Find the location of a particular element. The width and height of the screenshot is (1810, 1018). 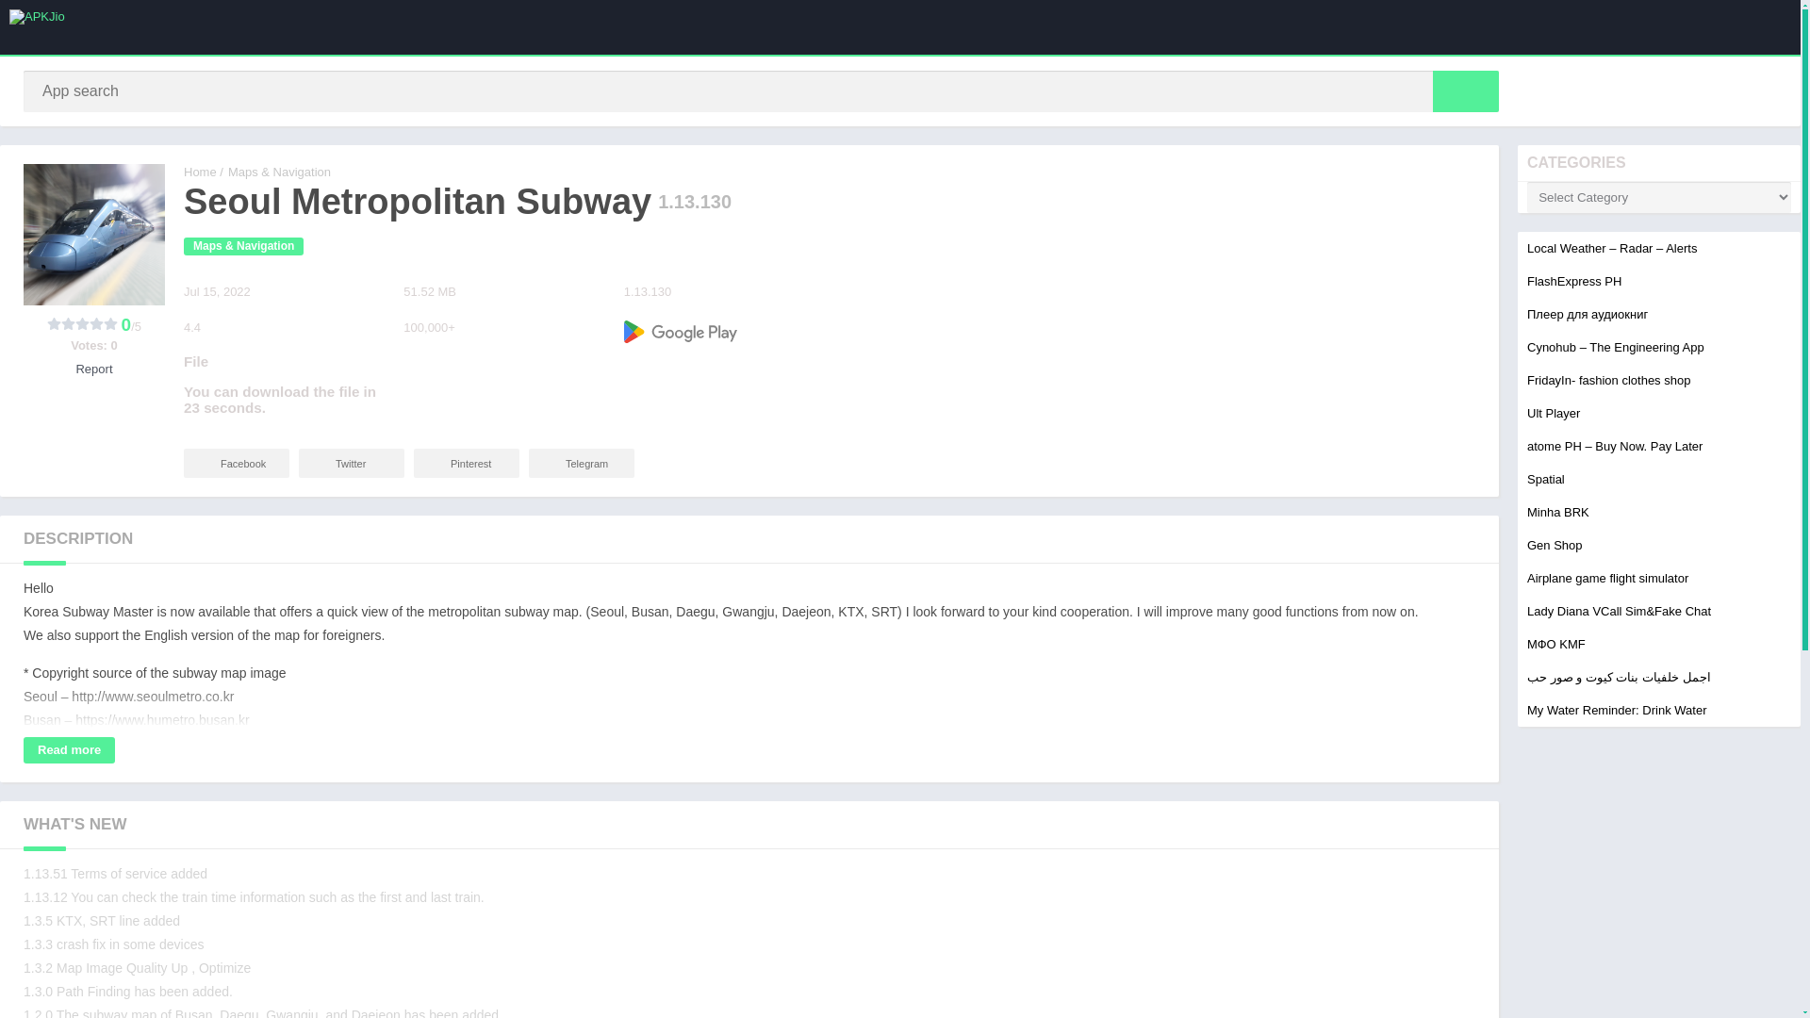

Spatial is located at coordinates (1546, 479).